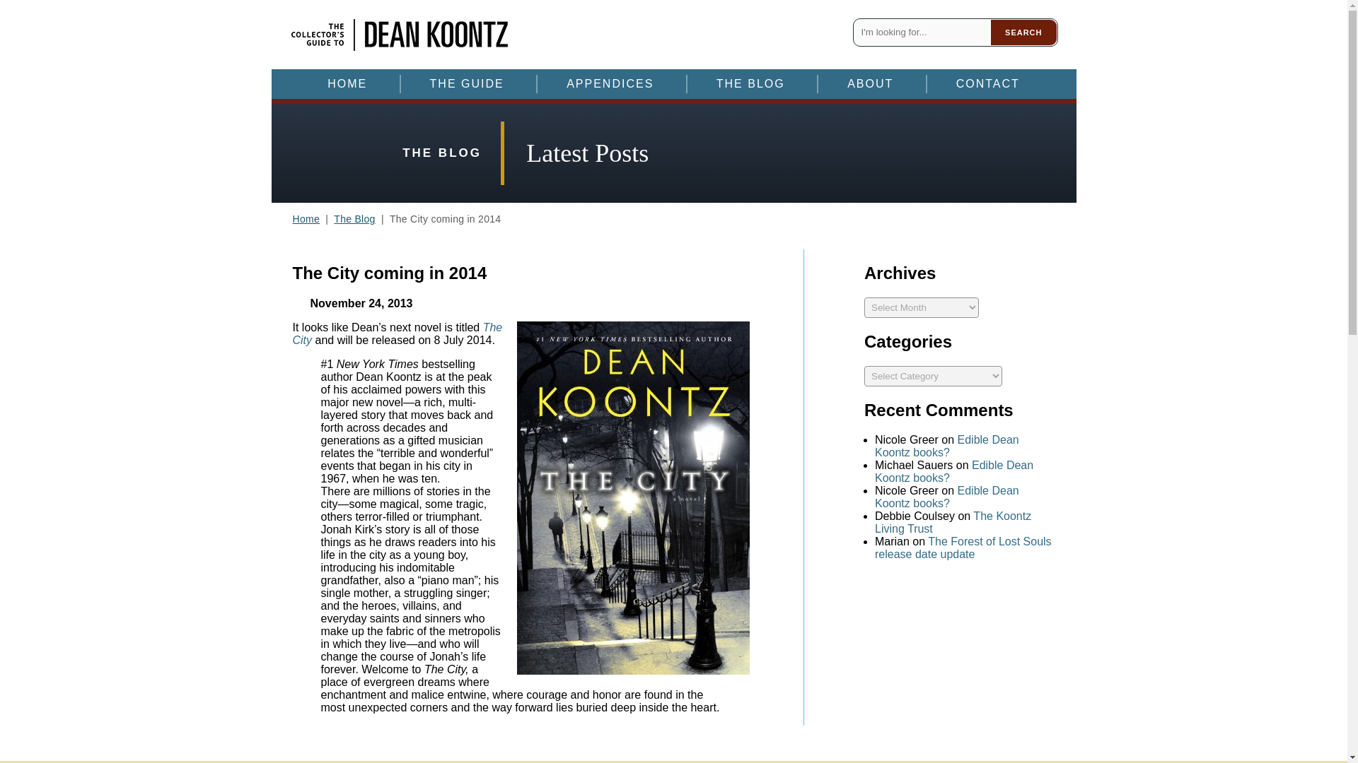 This screenshot has width=1358, height=763. What do you see at coordinates (347, 83) in the screenshot?
I see `HOME` at bounding box center [347, 83].